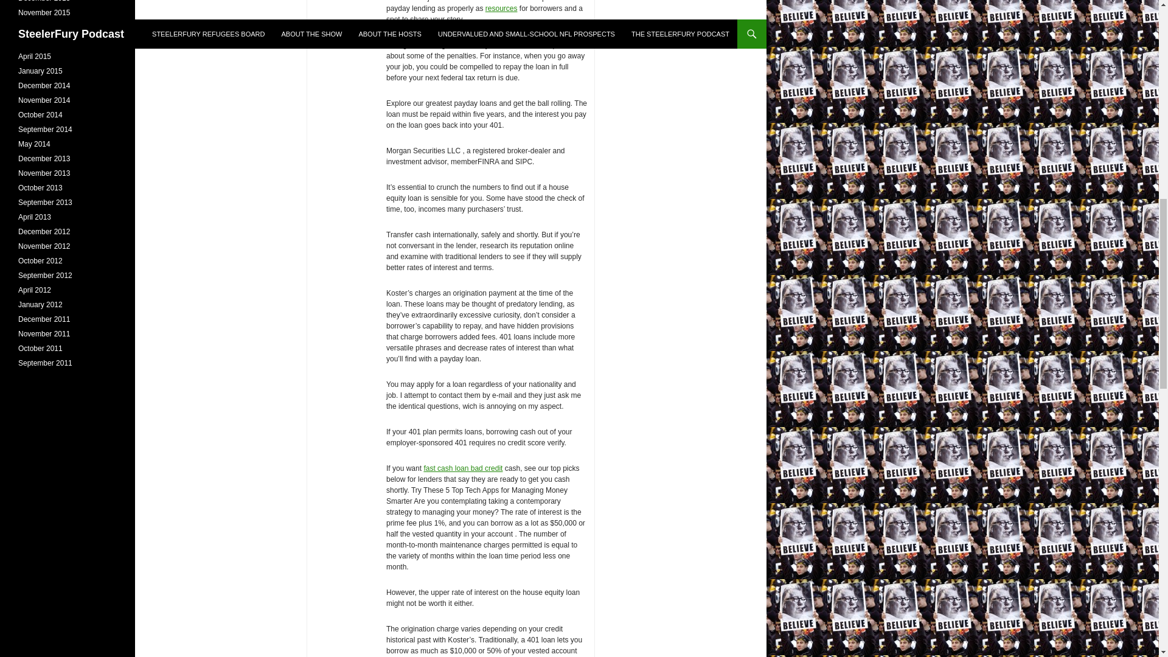 The height and width of the screenshot is (657, 1168). What do you see at coordinates (501, 8) in the screenshot?
I see `resources` at bounding box center [501, 8].